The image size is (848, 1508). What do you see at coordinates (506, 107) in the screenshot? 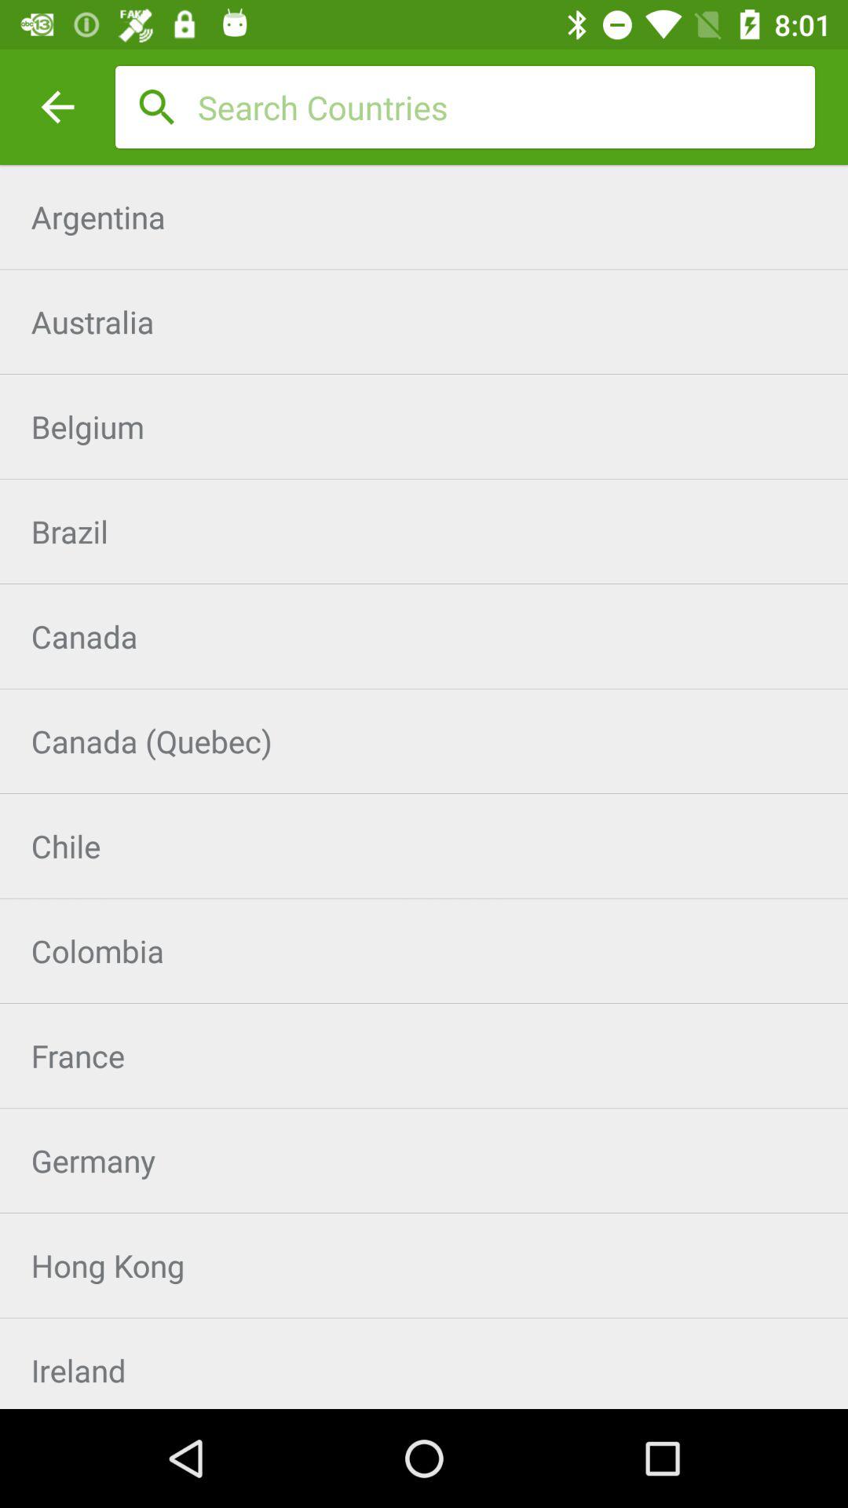
I see `text box to search countries list` at bounding box center [506, 107].